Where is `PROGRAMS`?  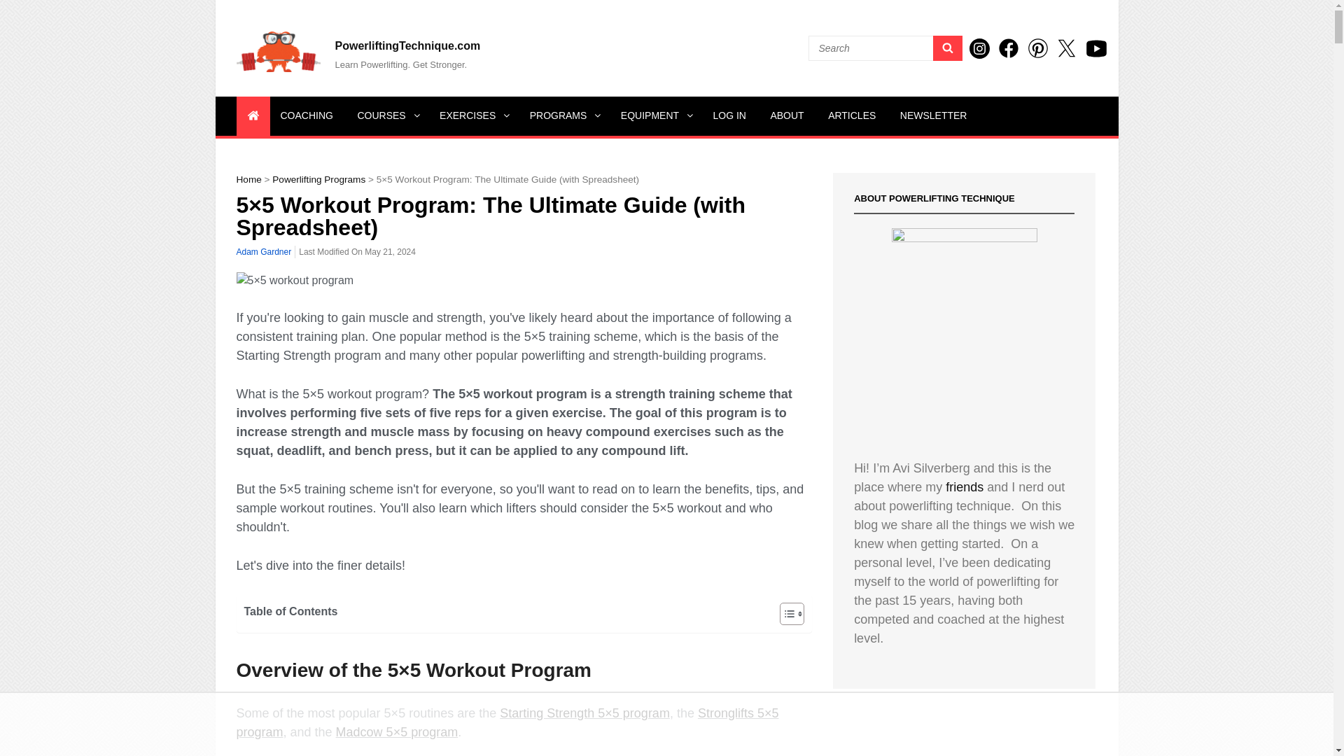 PROGRAMS is located at coordinates (563, 116).